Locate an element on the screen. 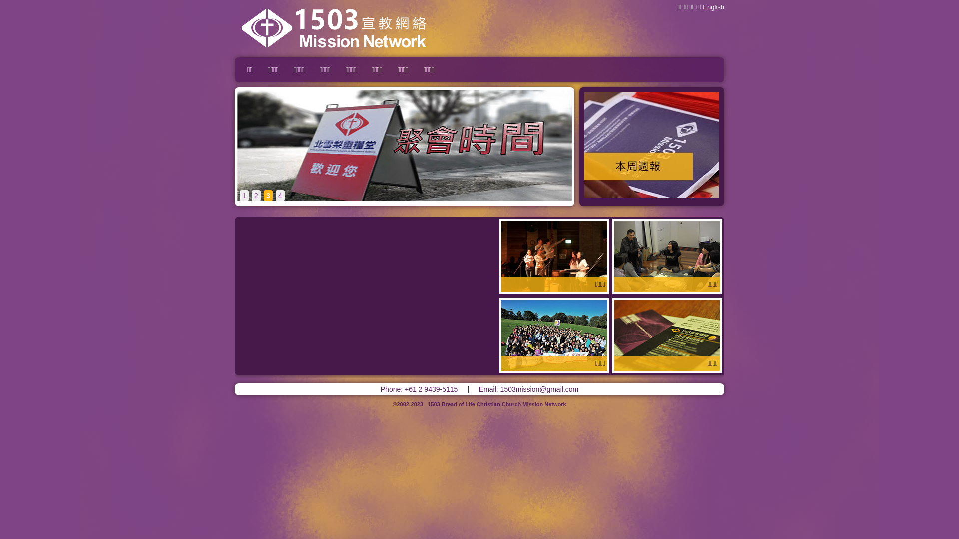 The height and width of the screenshot is (539, 959). English is located at coordinates (713, 7).